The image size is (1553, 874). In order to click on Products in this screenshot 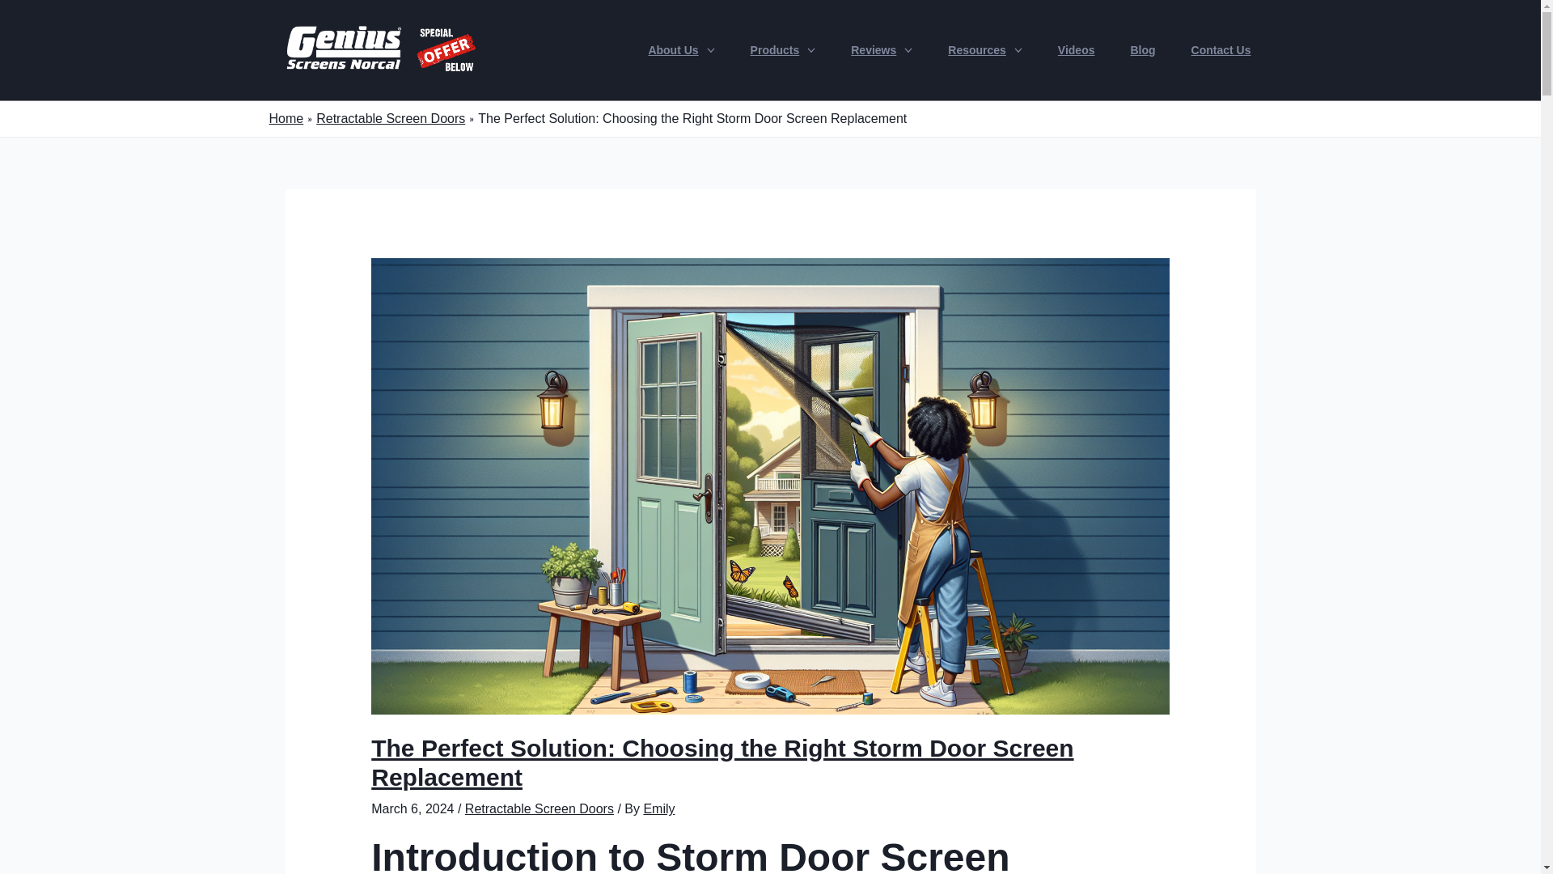, I will do `click(775, 50)`.